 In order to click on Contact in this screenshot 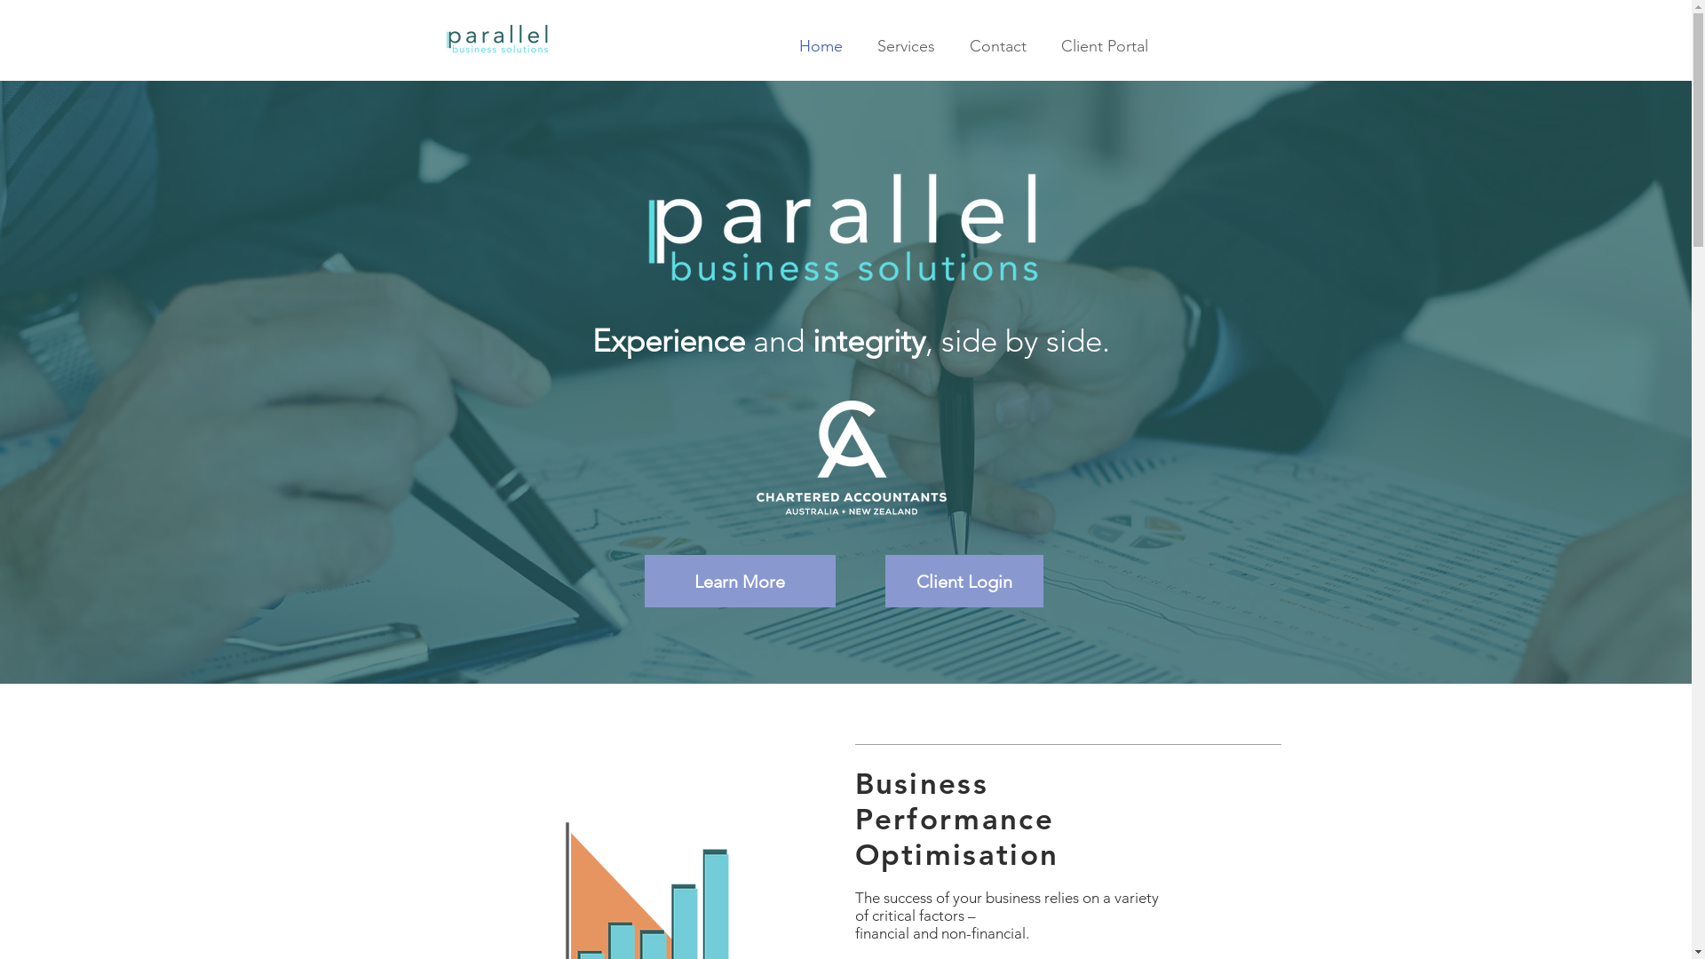, I will do `click(998, 46)`.